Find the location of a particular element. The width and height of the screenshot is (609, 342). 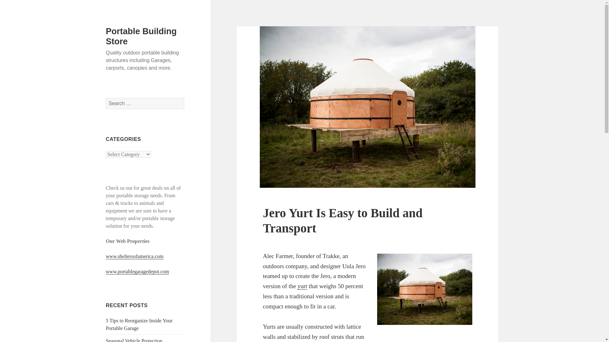

www.sheltersofamerica.com is located at coordinates (135, 256).